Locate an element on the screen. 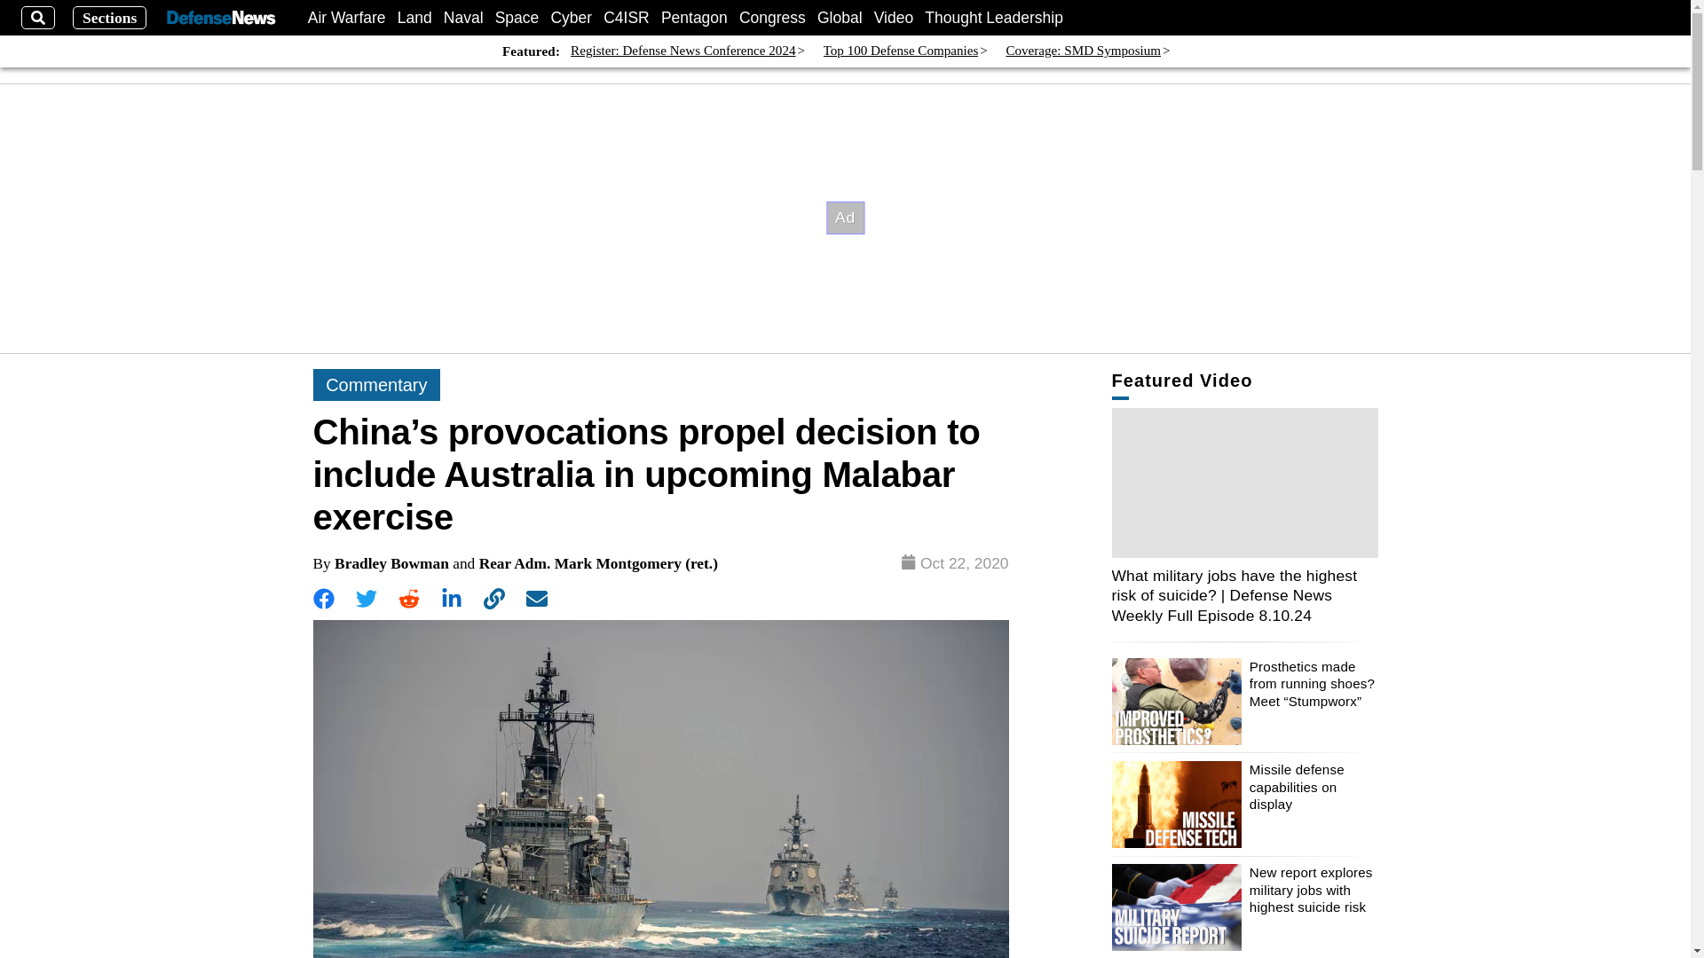  Global is located at coordinates (840, 18).